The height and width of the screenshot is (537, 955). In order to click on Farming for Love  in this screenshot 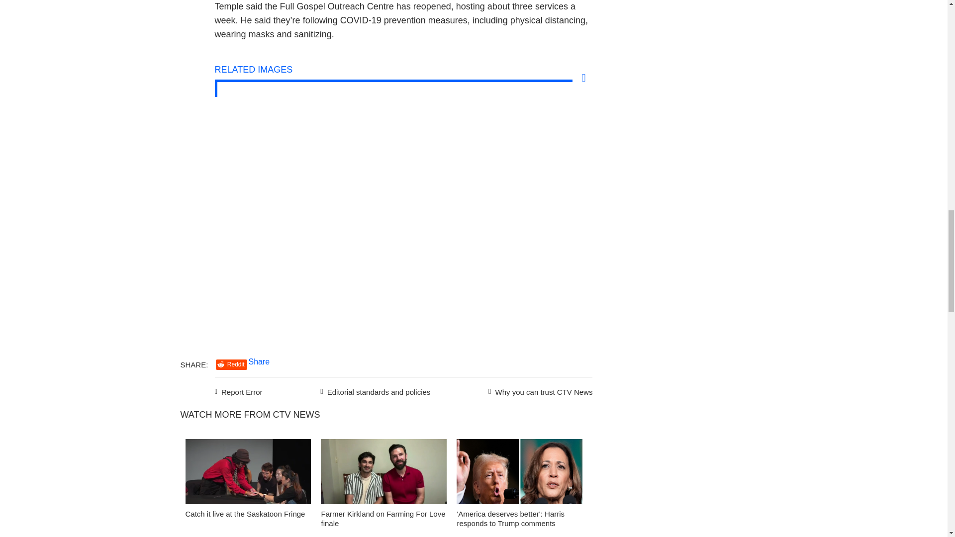, I will do `click(384, 474)`.